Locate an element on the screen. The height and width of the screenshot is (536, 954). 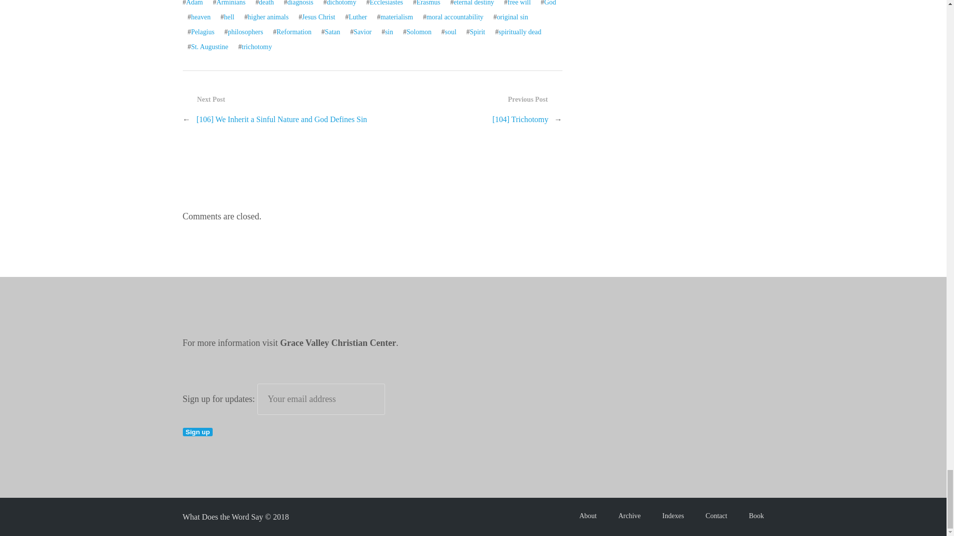
Adam is located at coordinates (194, 3).